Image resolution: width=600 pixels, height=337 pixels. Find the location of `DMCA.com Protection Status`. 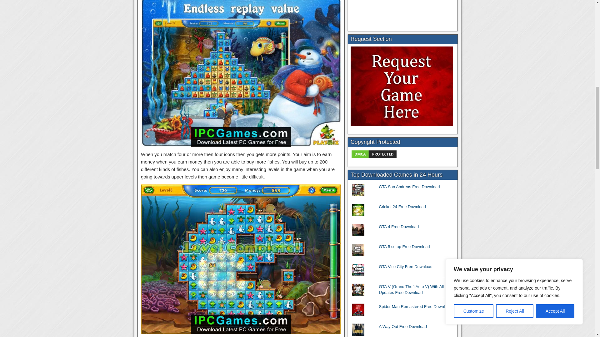

DMCA.com Protection Status is located at coordinates (374, 157).